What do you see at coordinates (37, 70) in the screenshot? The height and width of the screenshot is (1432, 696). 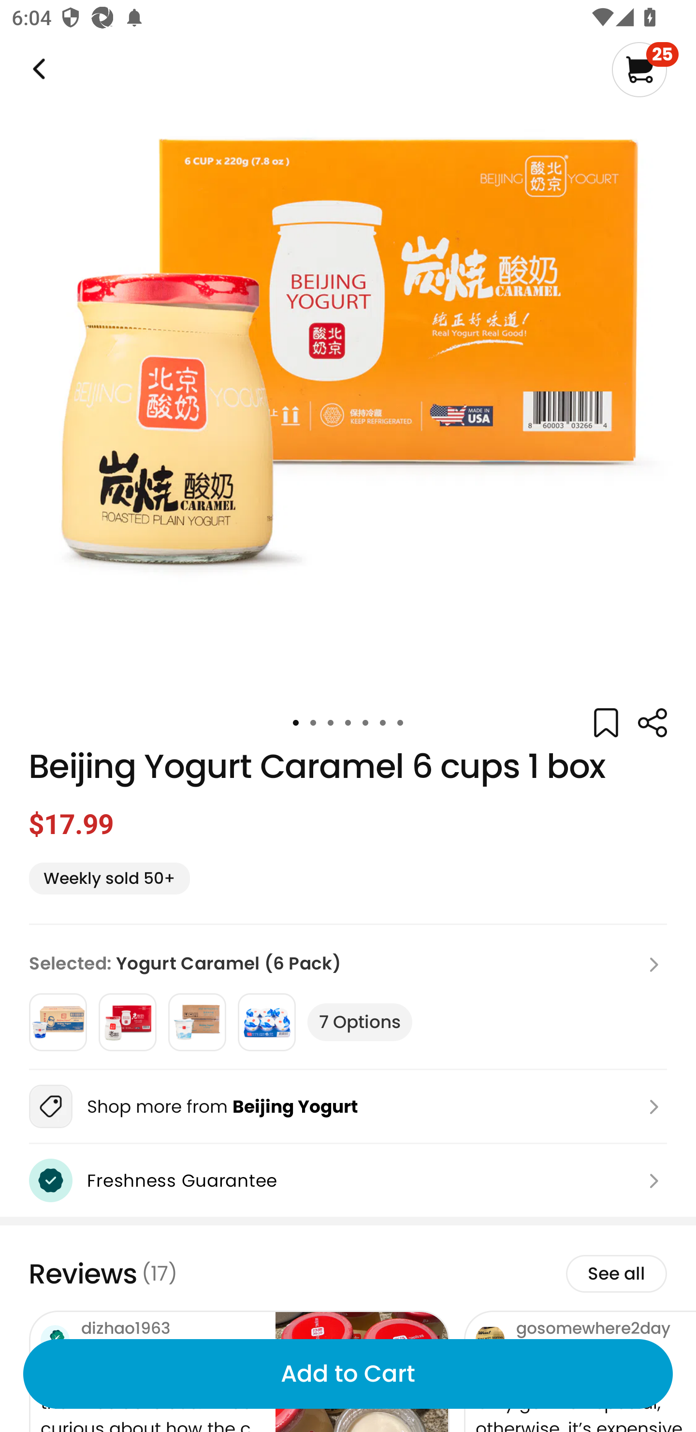 I see `Weee!` at bounding box center [37, 70].